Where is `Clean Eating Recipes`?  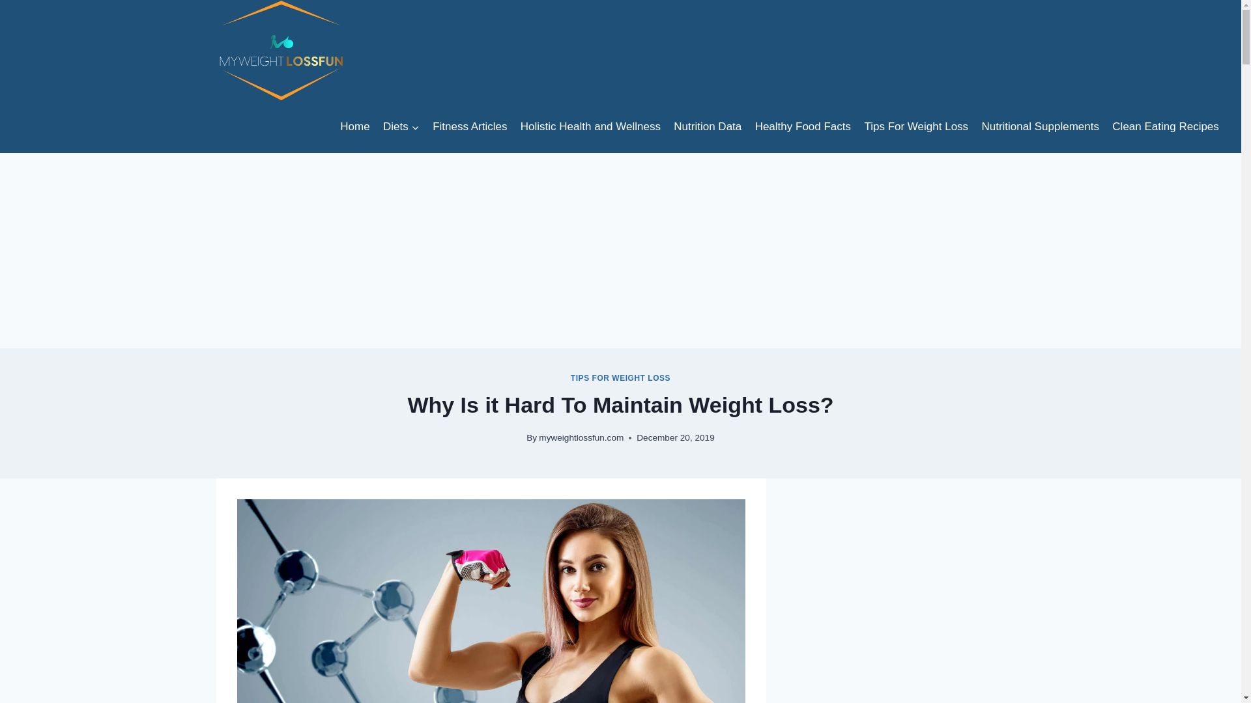
Clean Eating Recipes is located at coordinates (1166, 126).